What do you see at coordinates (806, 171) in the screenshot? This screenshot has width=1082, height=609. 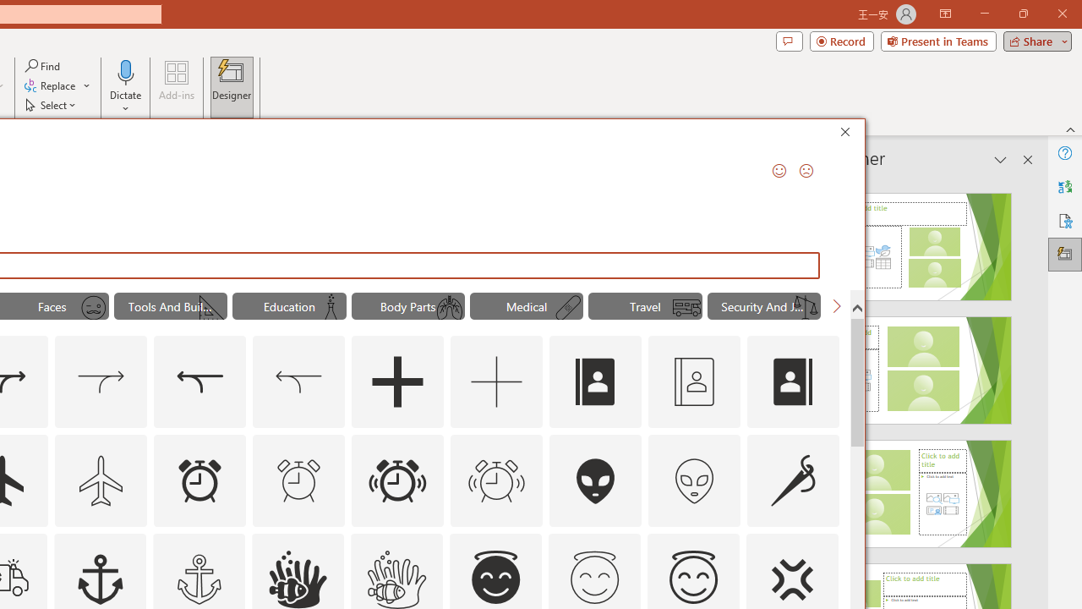 I see `Send a Frown` at bounding box center [806, 171].